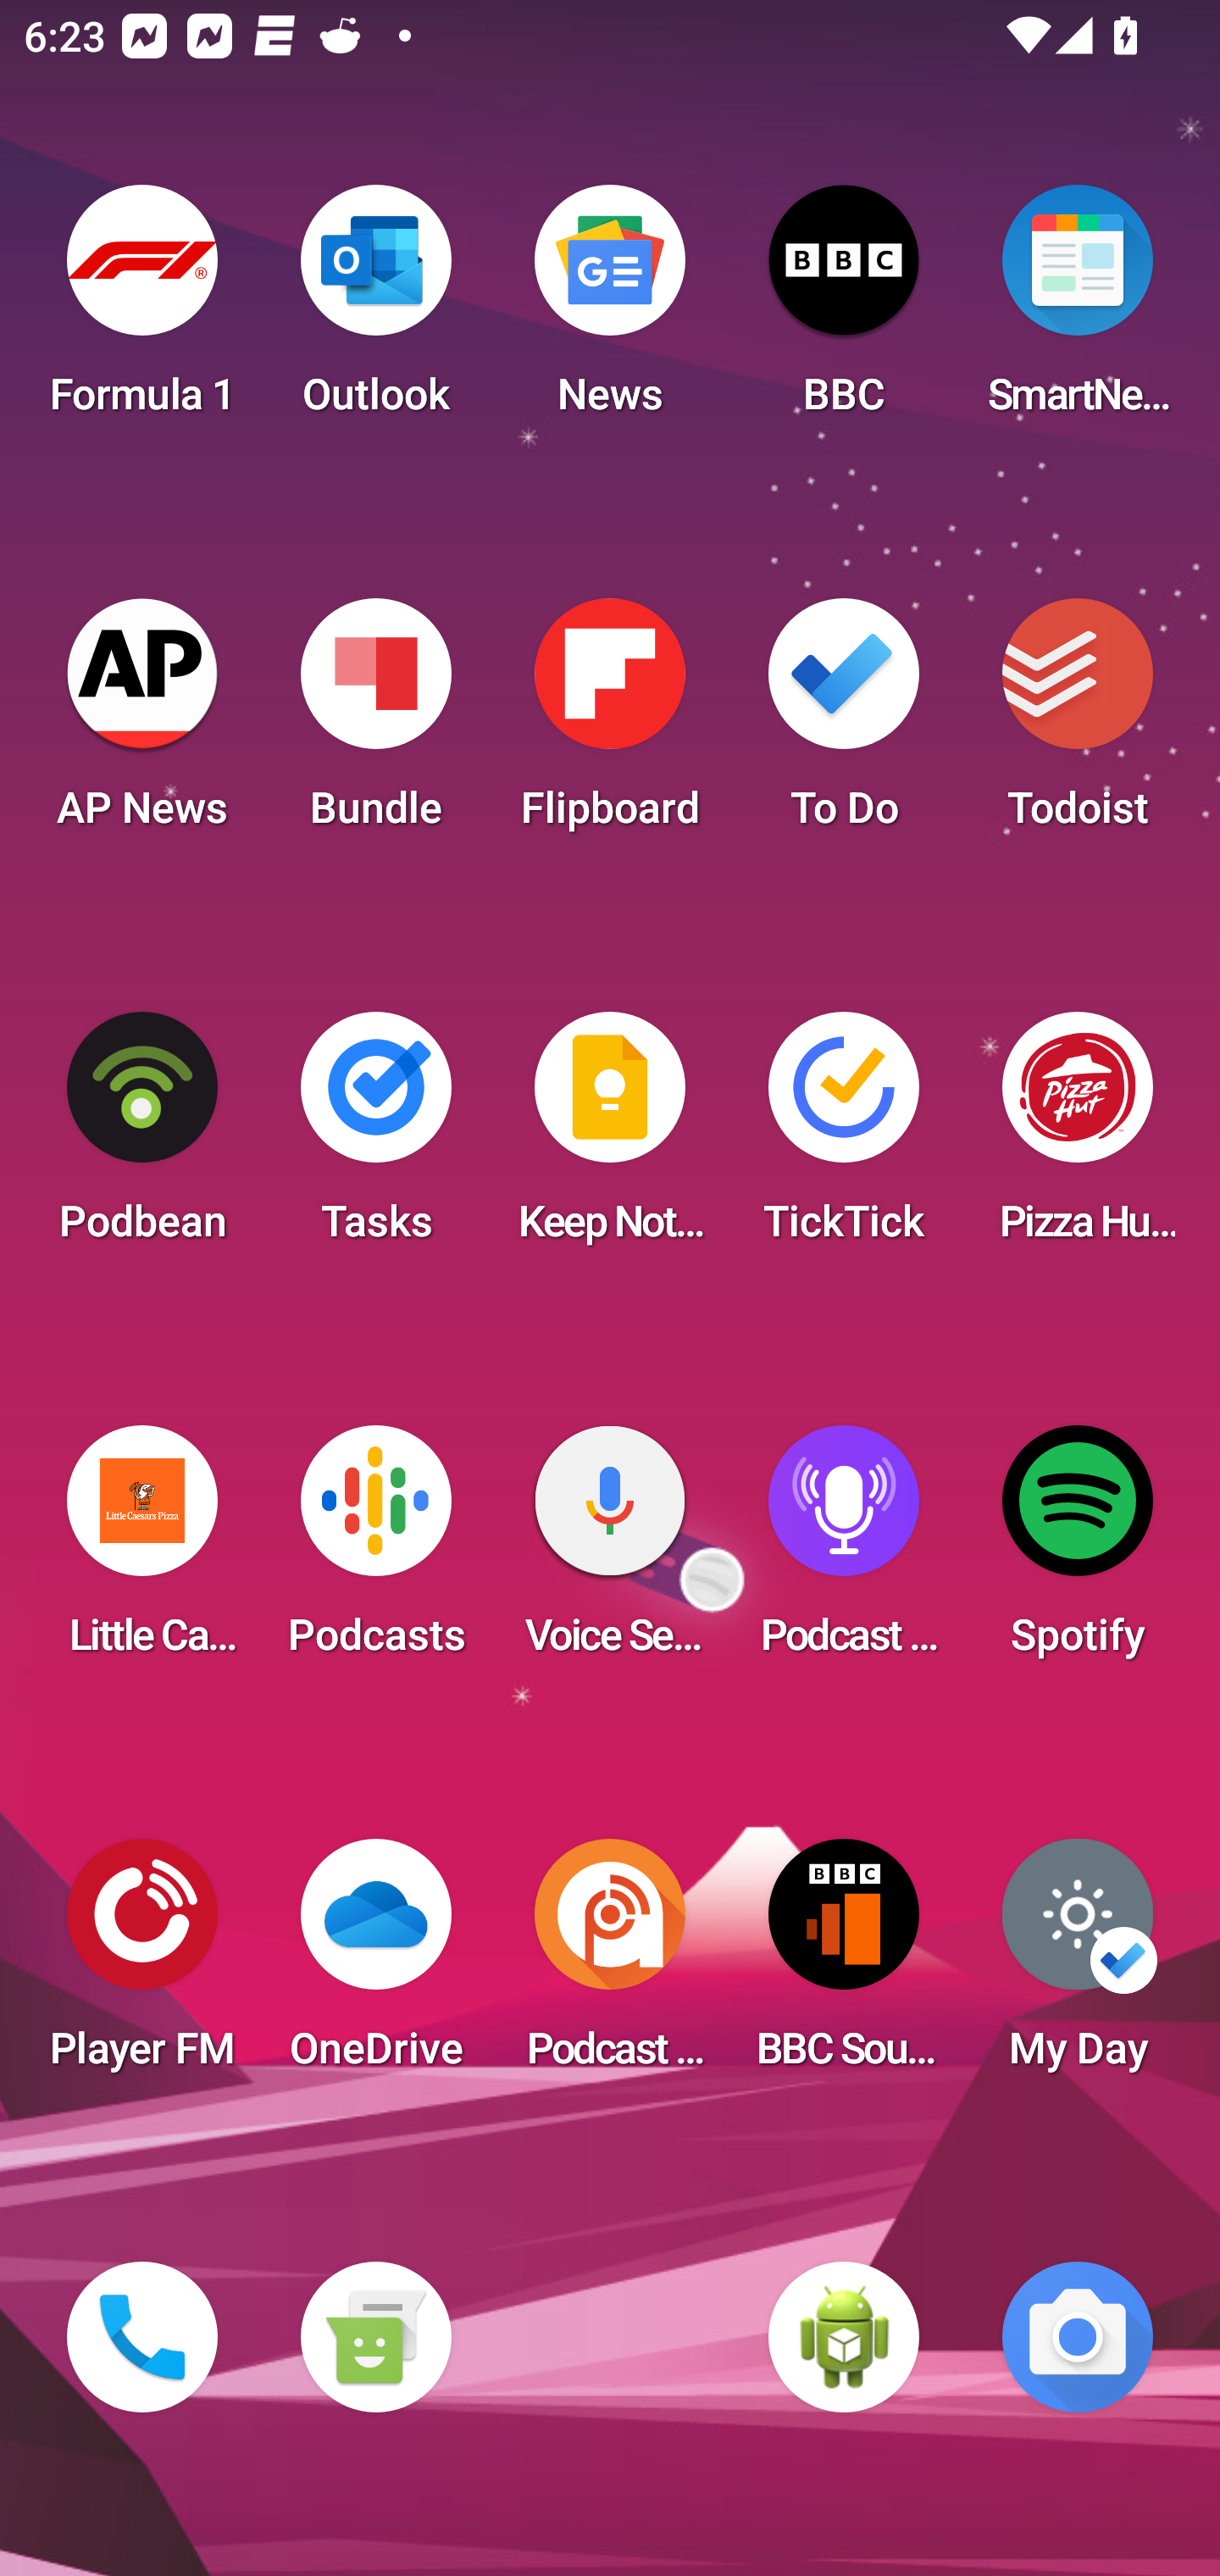 The width and height of the screenshot is (1220, 2576). Describe the element at coordinates (610, 1551) in the screenshot. I see `Voice Search` at that location.